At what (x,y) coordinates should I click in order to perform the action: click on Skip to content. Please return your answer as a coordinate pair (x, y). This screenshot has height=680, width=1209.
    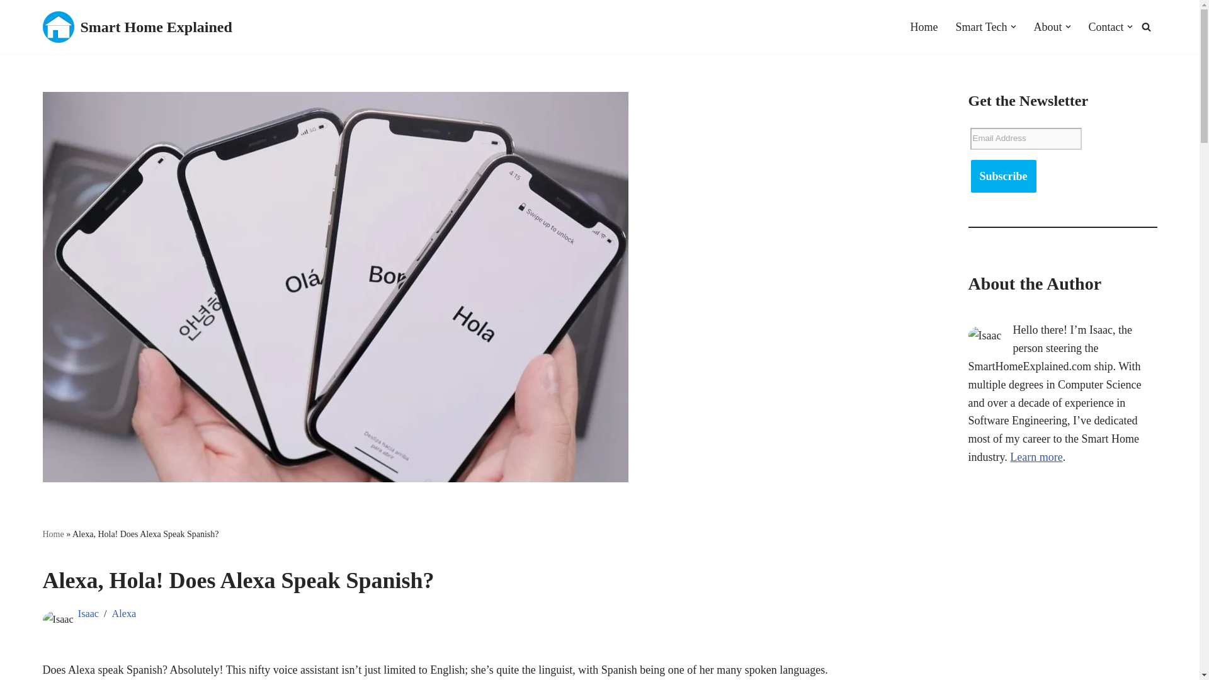
    Looking at the image, I should click on (9, 26).